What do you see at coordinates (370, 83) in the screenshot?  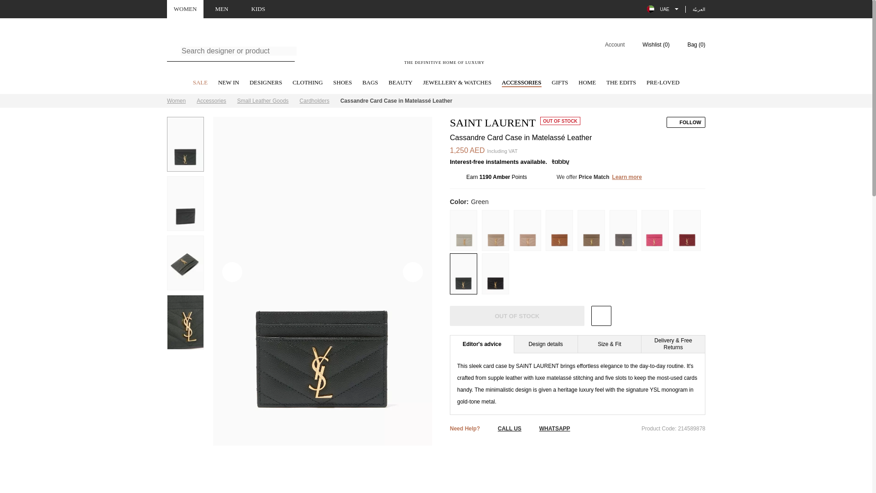 I see `BAGS` at bounding box center [370, 83].